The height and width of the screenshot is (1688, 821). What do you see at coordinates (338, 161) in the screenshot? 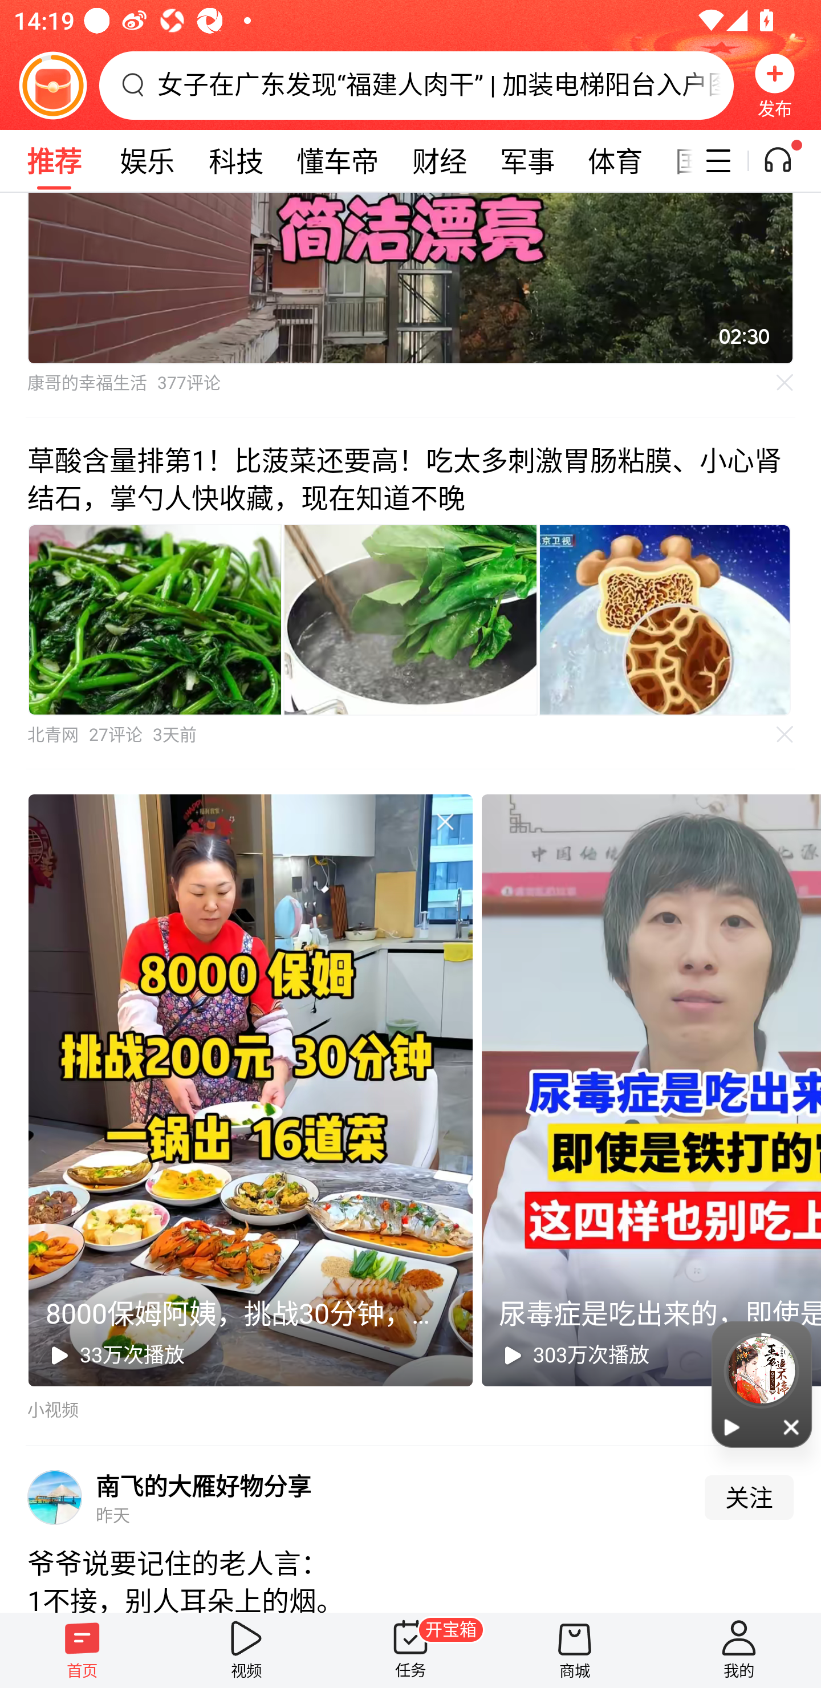
I see `懂车帝` at bounding box center [338, 161].